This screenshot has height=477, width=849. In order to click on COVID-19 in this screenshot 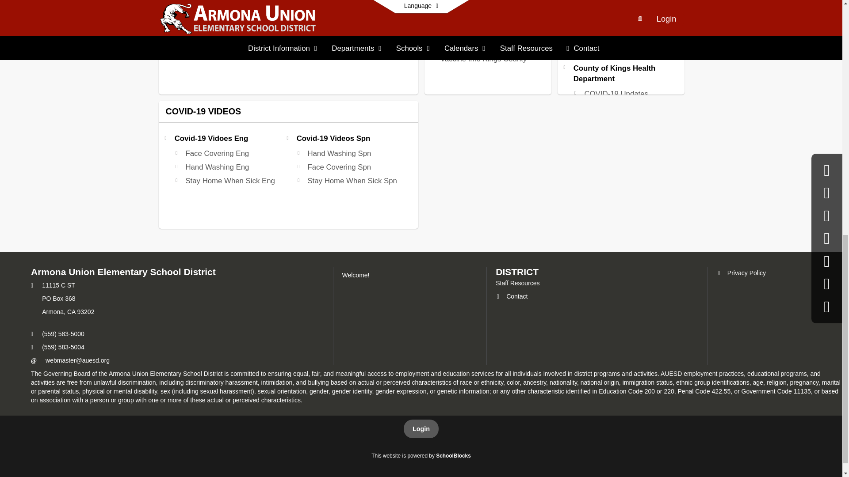, I will do `click(600, 11)`.